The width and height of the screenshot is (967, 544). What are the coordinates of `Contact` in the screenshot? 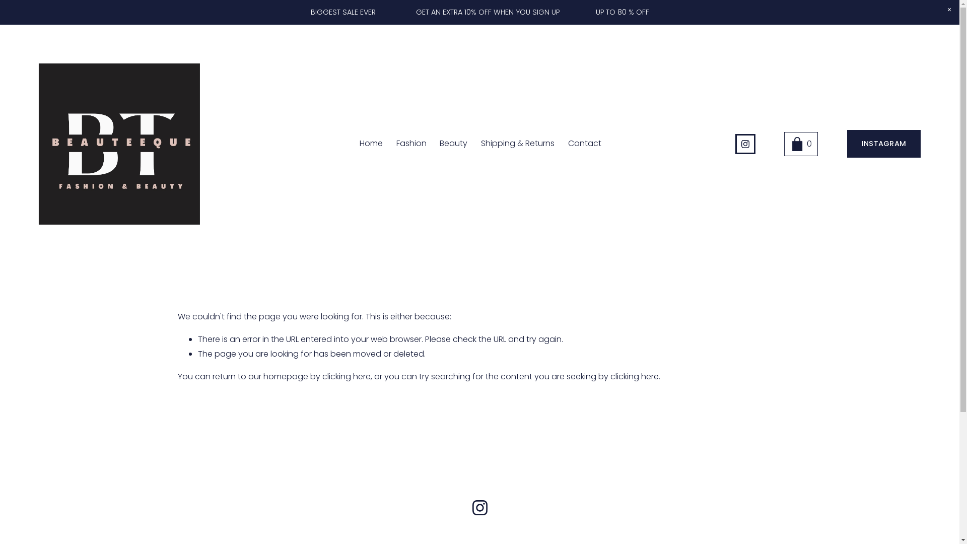 It's located at (585, 144).